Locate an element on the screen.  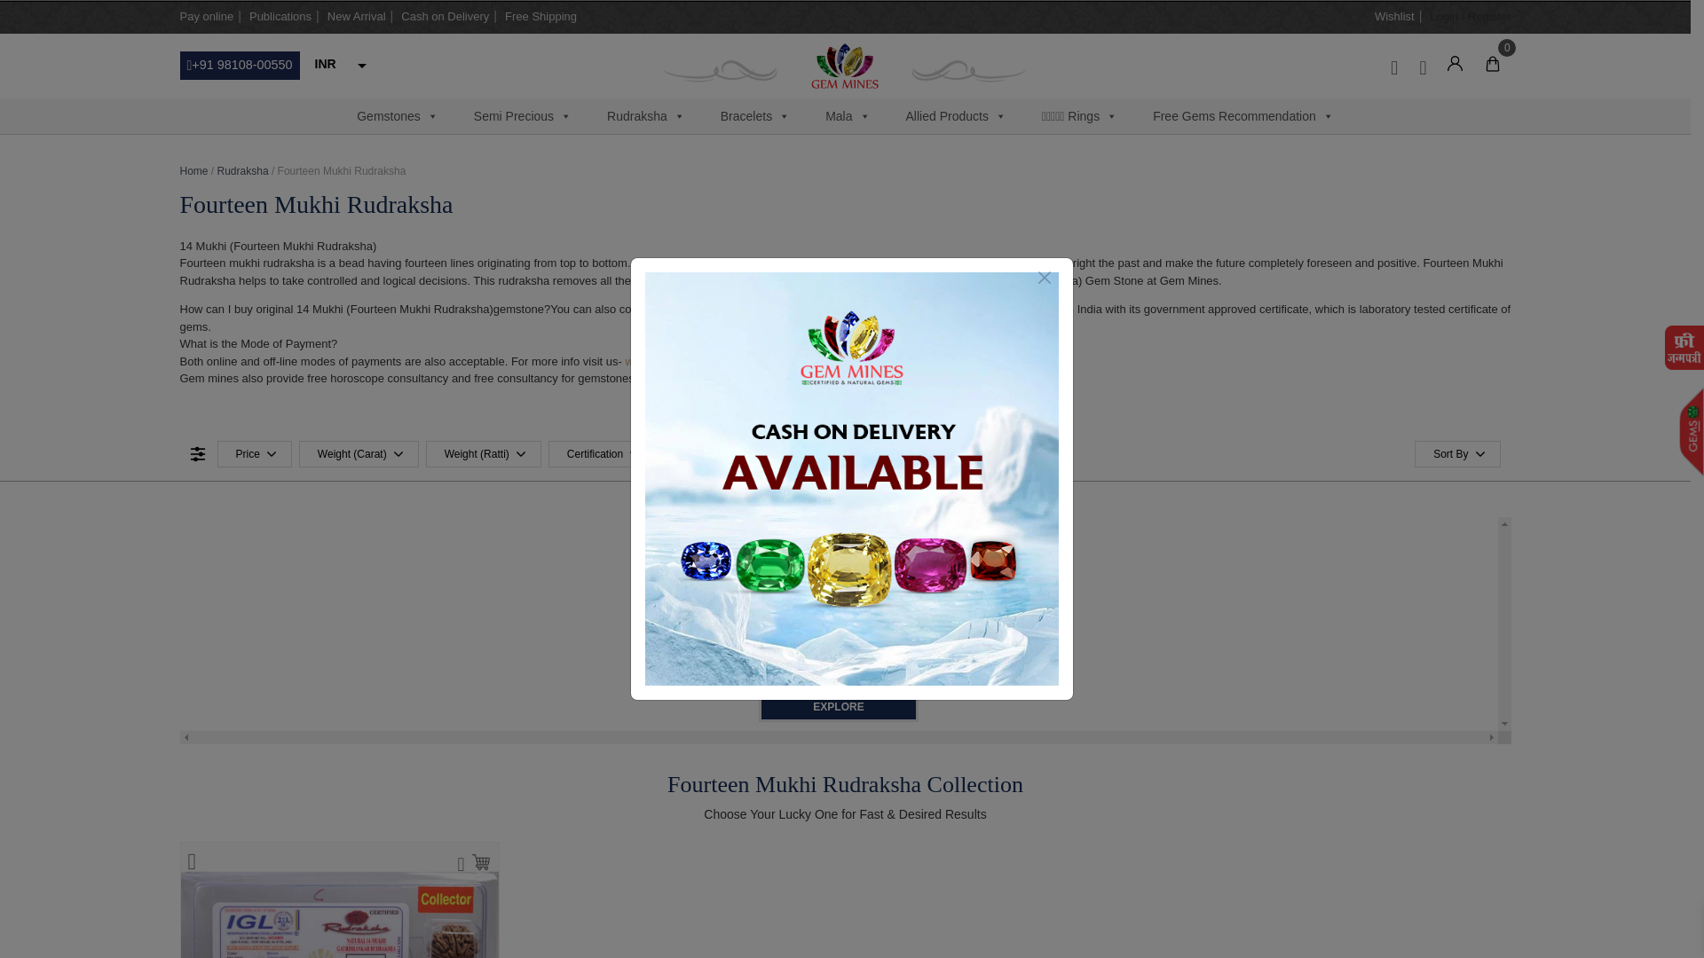
Gemstones is located at coordinates (398, 116).